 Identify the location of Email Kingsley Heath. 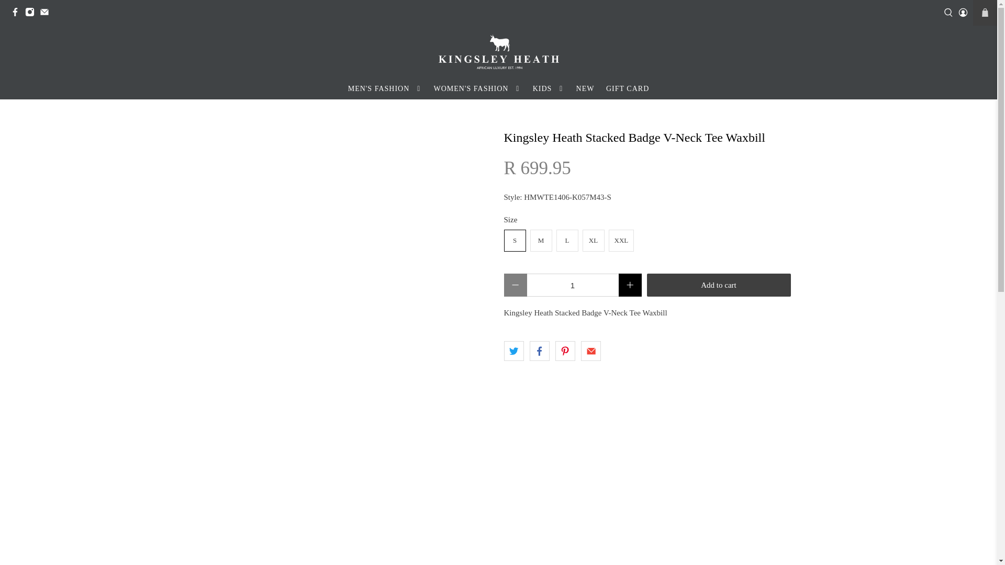
(47, 14).